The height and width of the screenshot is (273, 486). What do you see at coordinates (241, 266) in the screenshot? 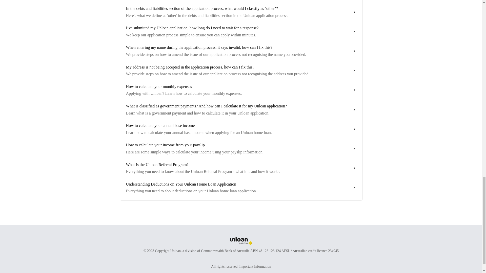
I see `All rights reserved. Important Information` at bounding box center [241, 266].